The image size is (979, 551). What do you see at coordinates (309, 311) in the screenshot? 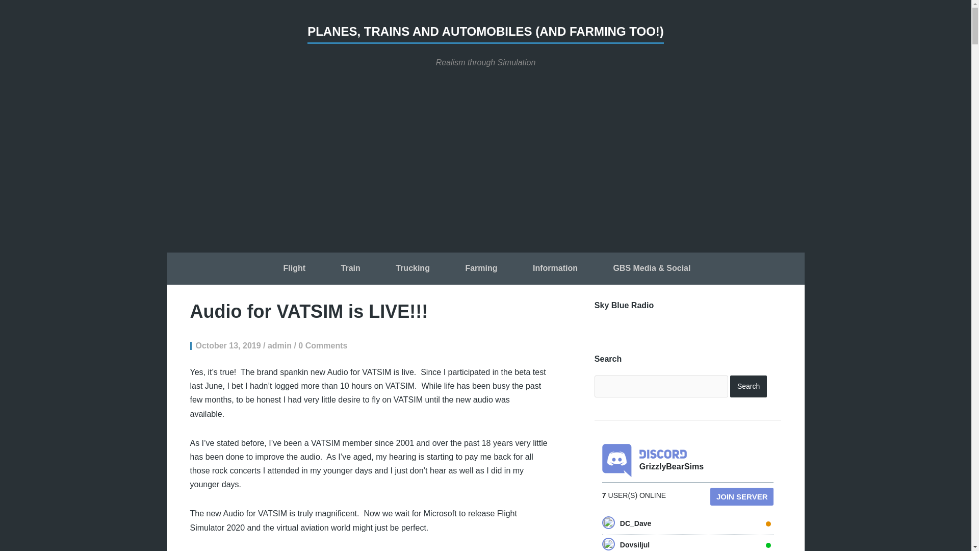
I see `Audio for VATSIM is LIVE!!!` at bounding box center [309, 311].